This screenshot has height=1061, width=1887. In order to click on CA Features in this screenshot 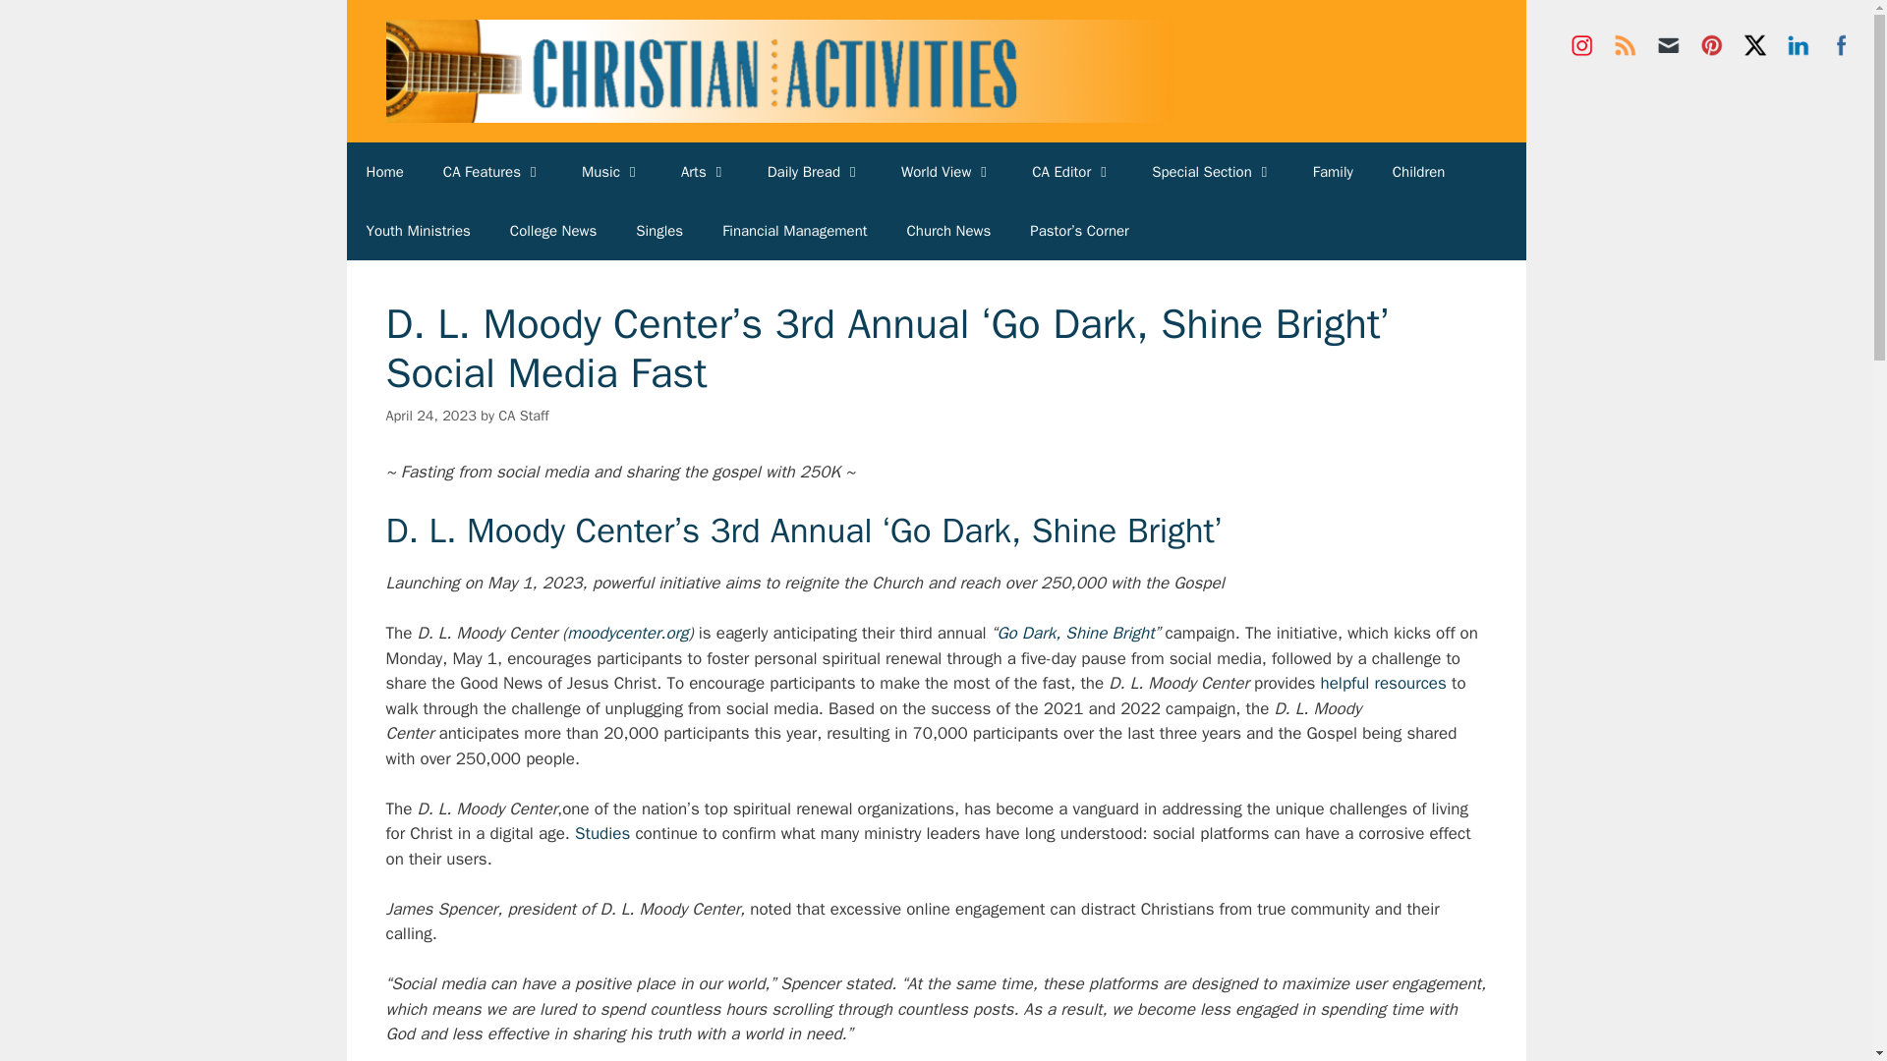, I will do `click(492, 171)`.